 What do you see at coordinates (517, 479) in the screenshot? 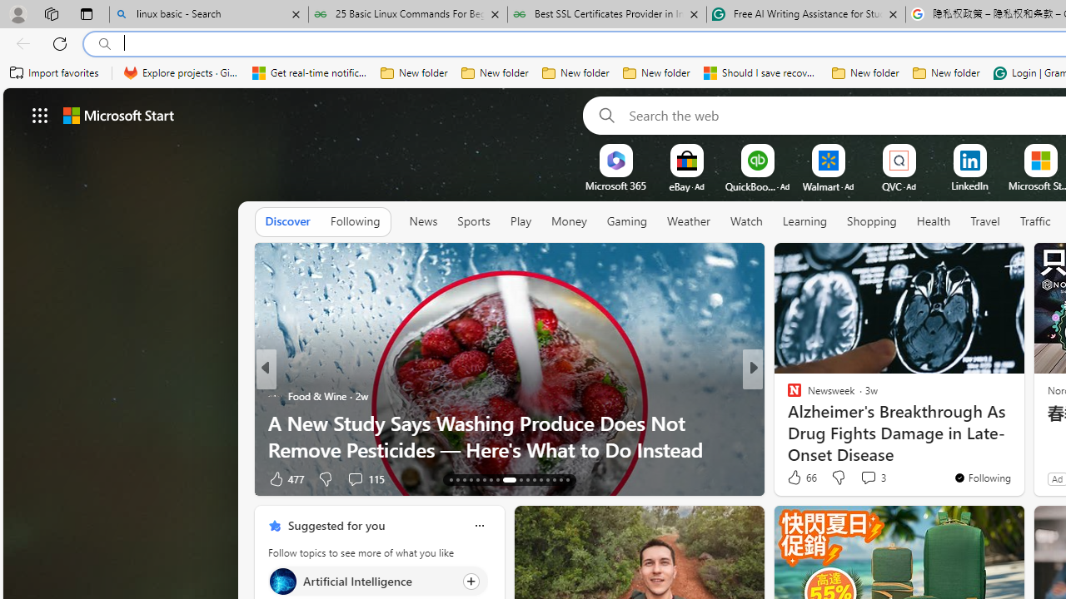
I see `AutomationID: tab-22` at bounding box center [517, 479].